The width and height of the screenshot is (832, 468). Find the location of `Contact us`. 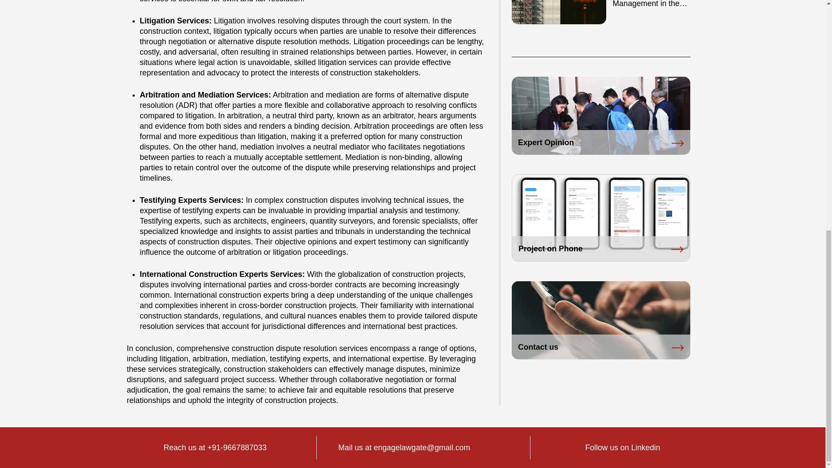

Contact us is located at coordinates (601, 347).